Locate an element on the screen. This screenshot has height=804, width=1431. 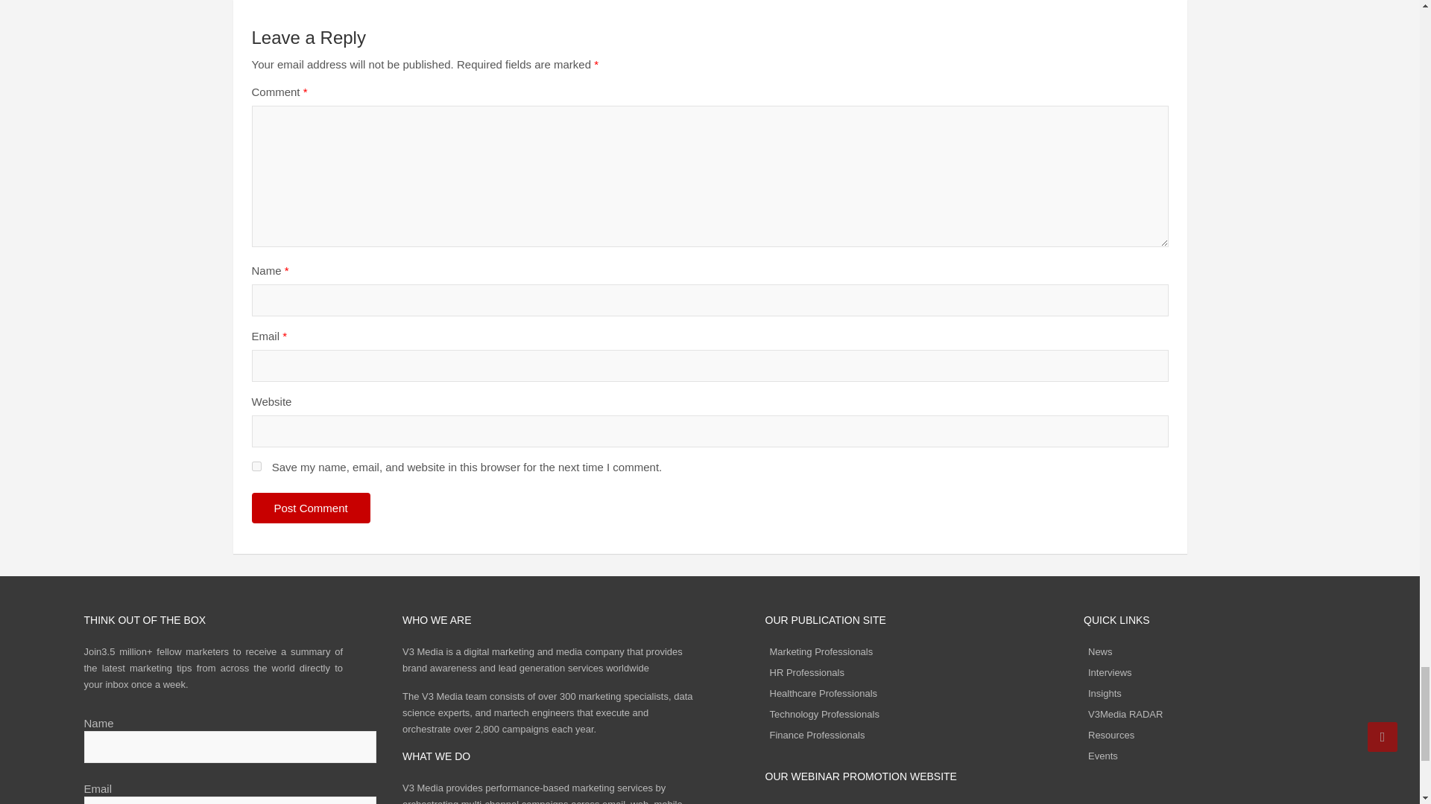
Post Comment is located at coordinates (311, 508).